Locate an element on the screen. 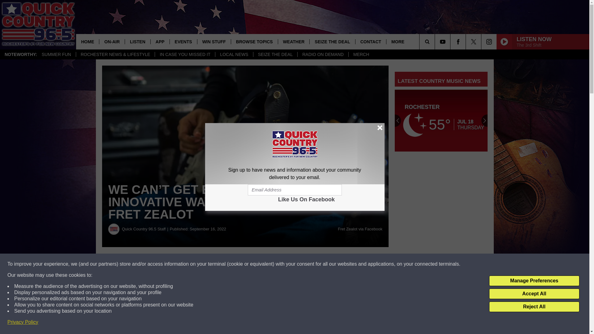 The height and width of the screenshot is (334, 594). RADIO ON DEMAND is located at coordinates (323, 54).